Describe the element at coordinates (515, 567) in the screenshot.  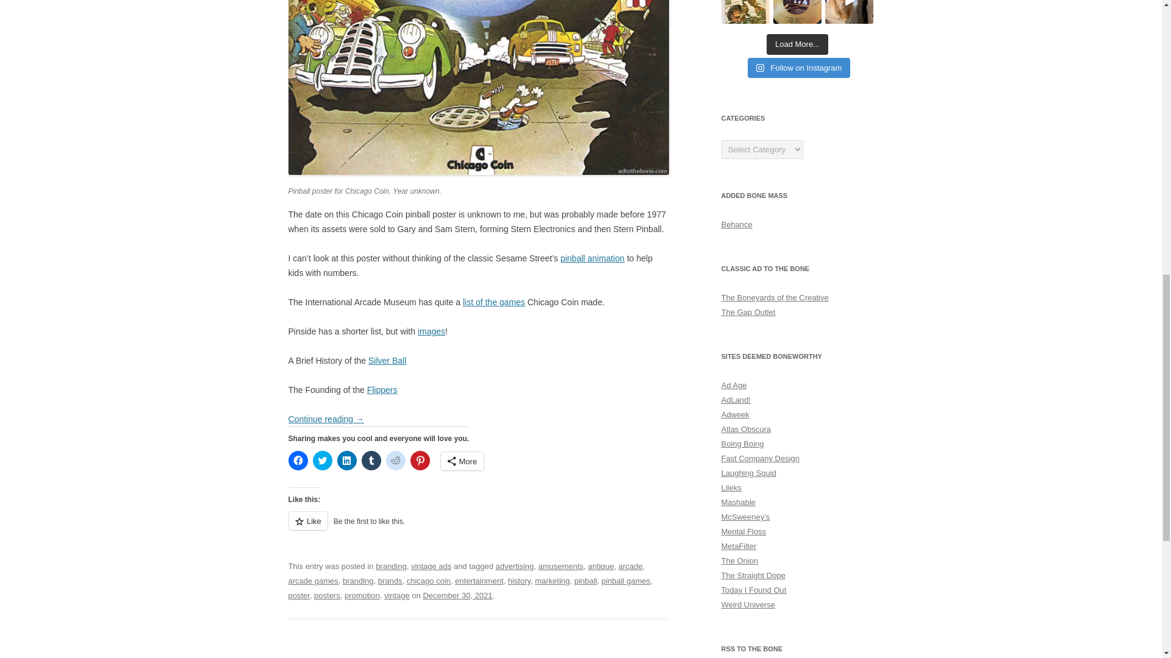
I see `advertising` at that location.